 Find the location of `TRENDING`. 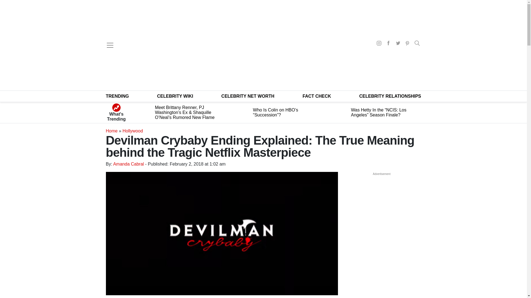

TRENDING is located at coordinates (117, 96).